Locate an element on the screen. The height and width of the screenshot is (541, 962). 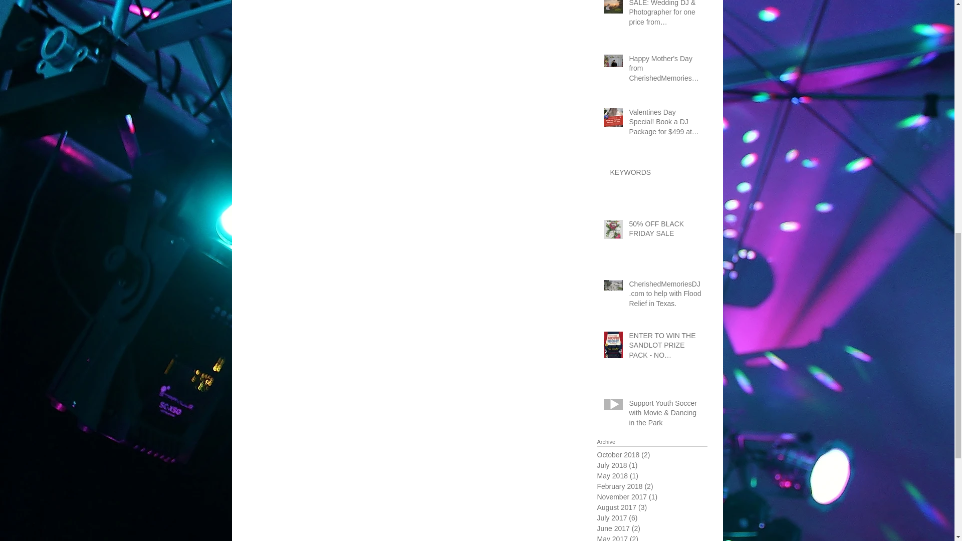
ENTER TO WIN THE SANDLOT PRIZE PACK - NO PURCHASE NECESSARY is located at coordinates (665, 348).